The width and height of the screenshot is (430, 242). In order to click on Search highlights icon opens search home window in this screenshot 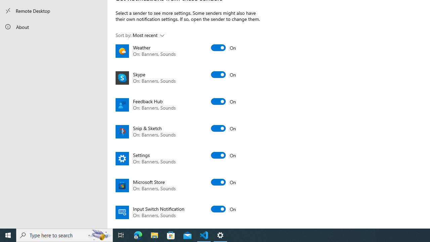, I will do `click(99, 235)`.